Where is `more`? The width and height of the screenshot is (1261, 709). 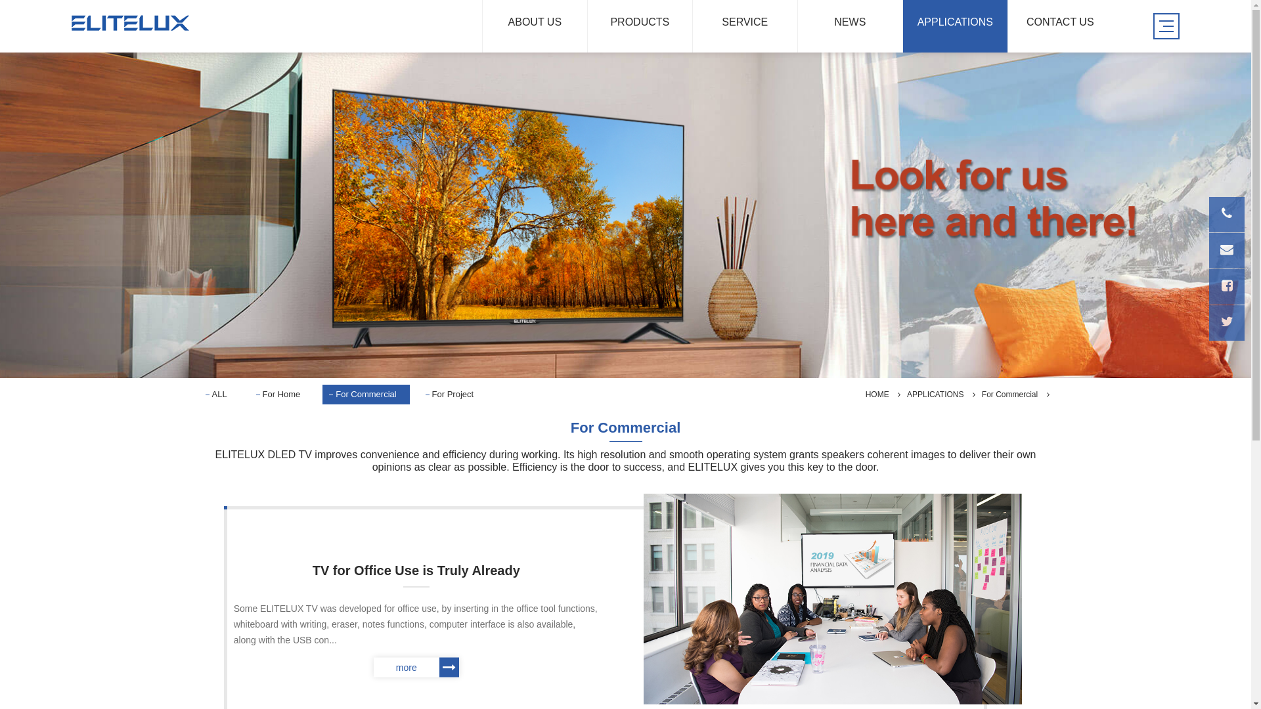 more is located at coordinates (416, 667).